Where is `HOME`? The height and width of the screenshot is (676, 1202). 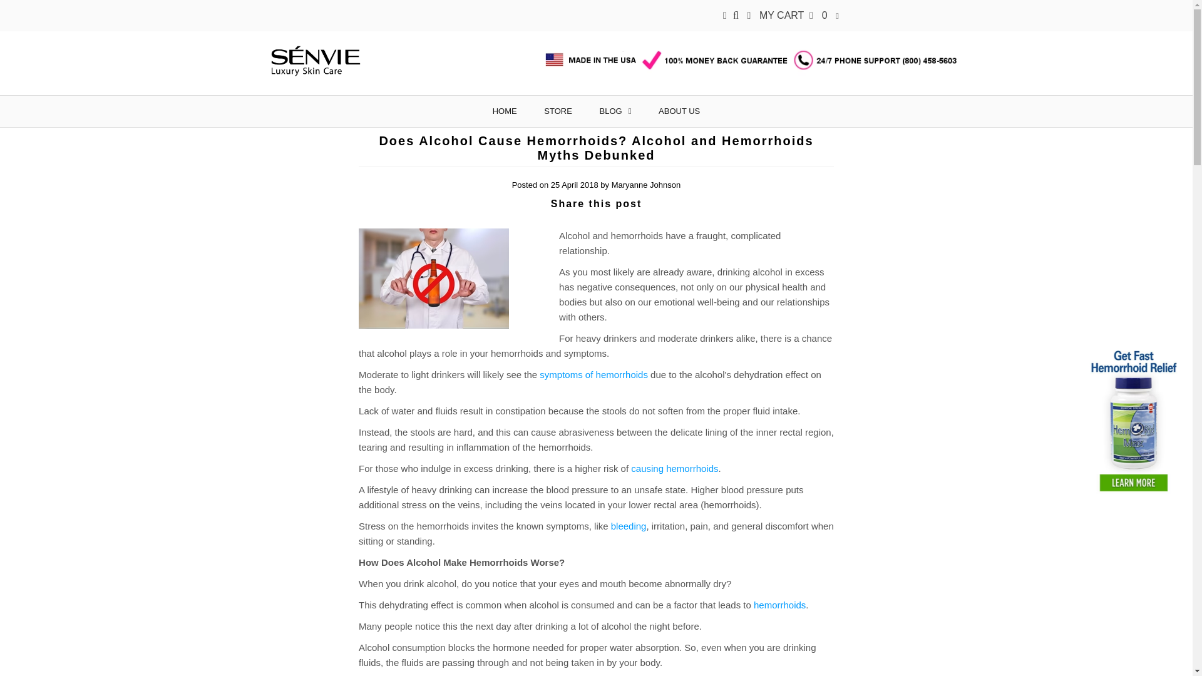
HOME is located at coordinates (505, 111).